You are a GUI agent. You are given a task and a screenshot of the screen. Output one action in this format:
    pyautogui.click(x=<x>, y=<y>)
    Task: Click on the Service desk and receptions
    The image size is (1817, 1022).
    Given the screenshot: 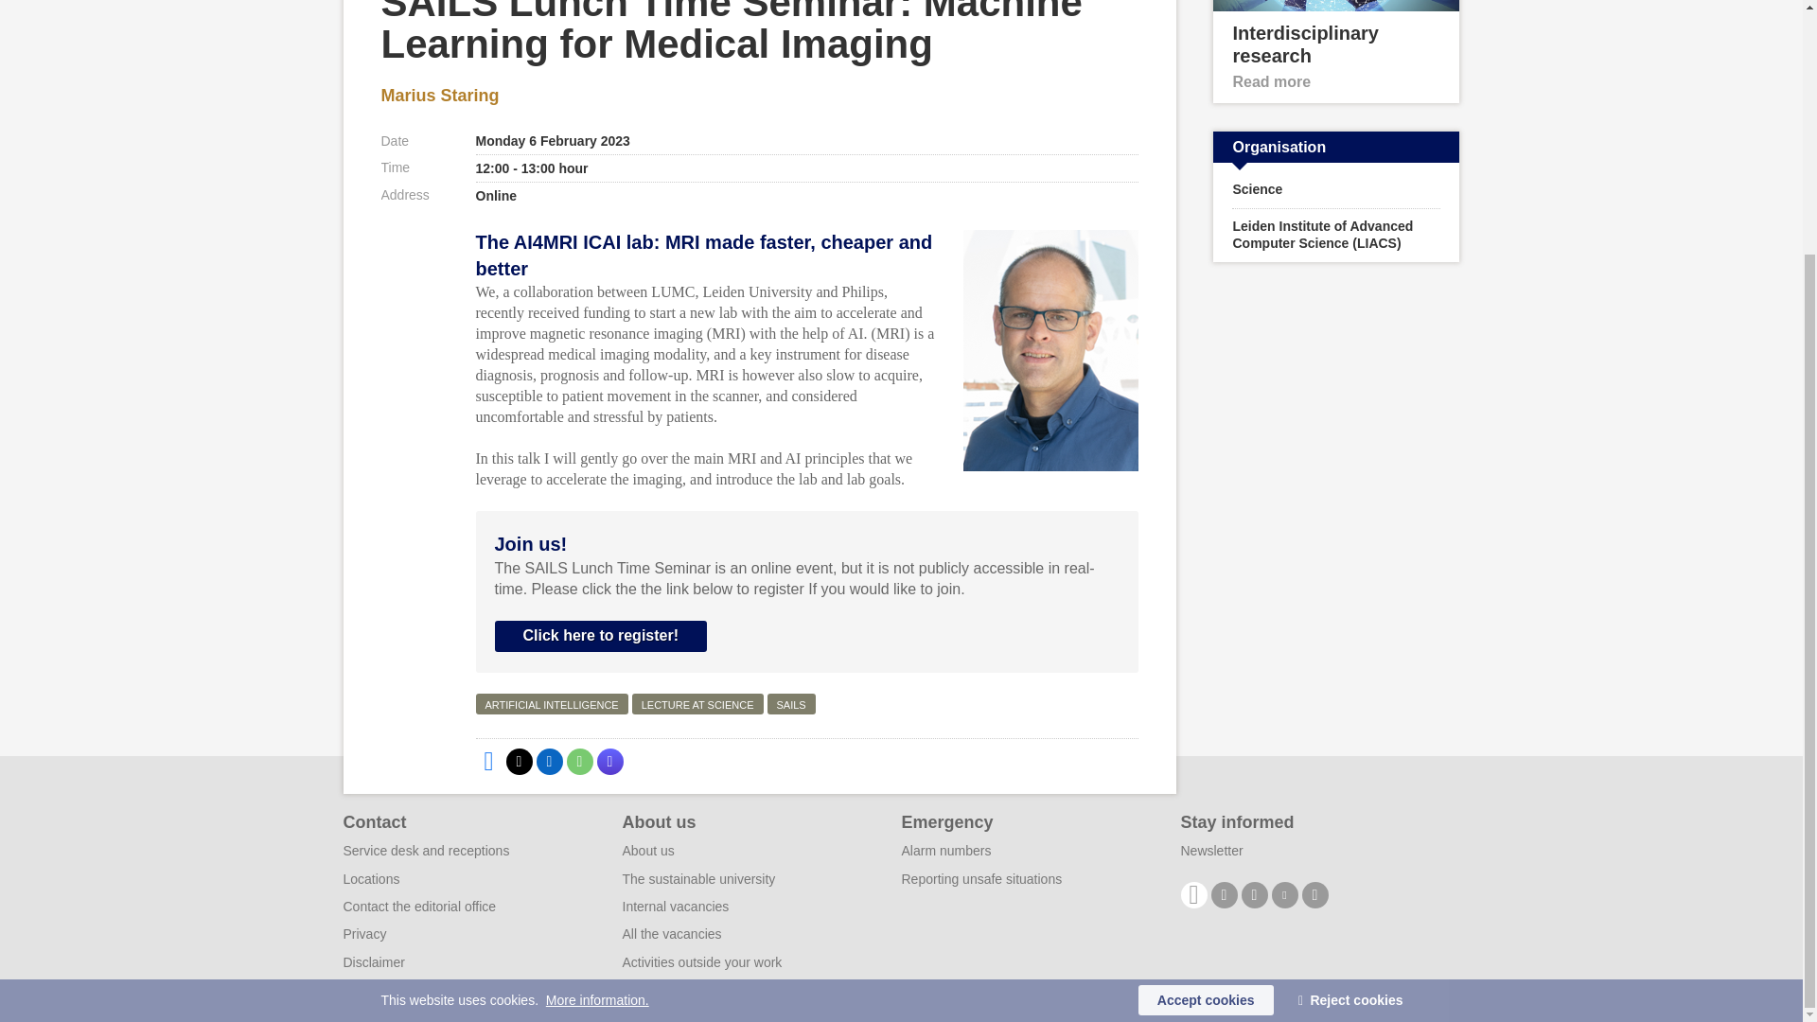 What is the action you would take?
    pyautogui.click(x=426, y=851)
    